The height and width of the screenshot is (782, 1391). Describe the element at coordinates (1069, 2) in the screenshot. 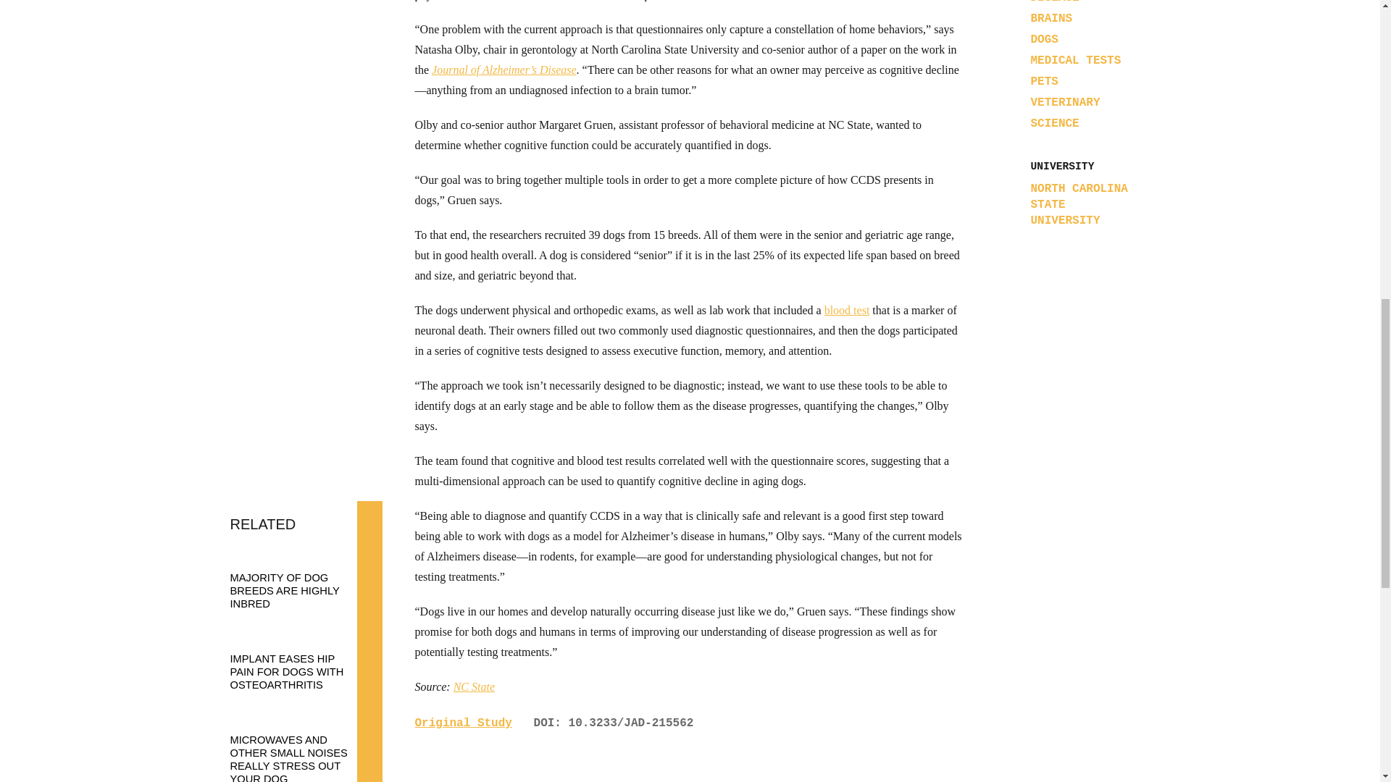

I see `ALZHEIMER'S DISEASE` at that location.